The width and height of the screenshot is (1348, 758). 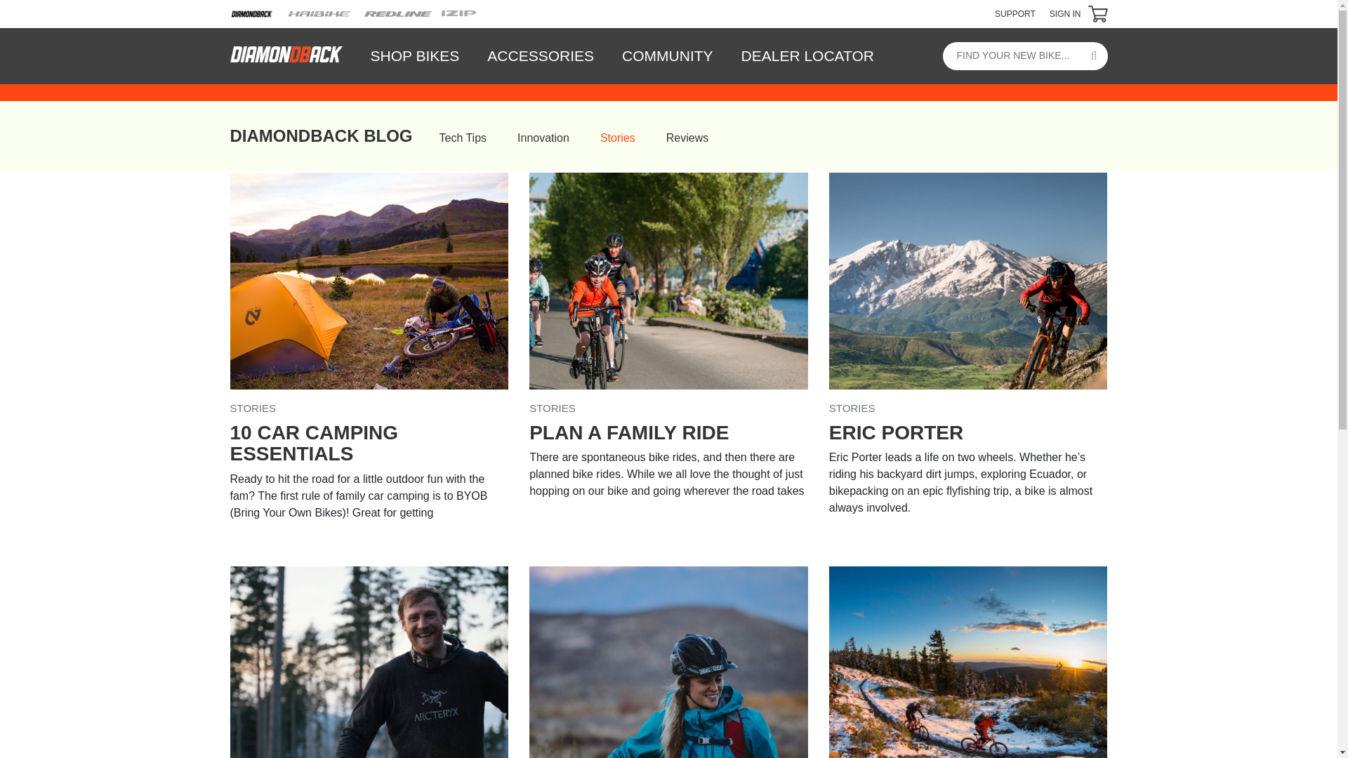 I want to click on SIGN IN, so click(x=1065, y=14).